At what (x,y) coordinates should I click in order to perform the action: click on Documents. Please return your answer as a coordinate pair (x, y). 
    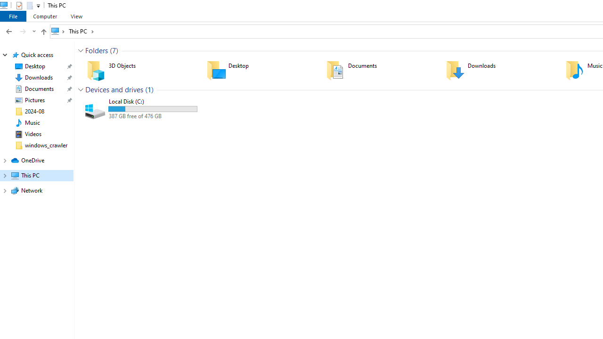
    Looking at the image, I should click on (380, 70).